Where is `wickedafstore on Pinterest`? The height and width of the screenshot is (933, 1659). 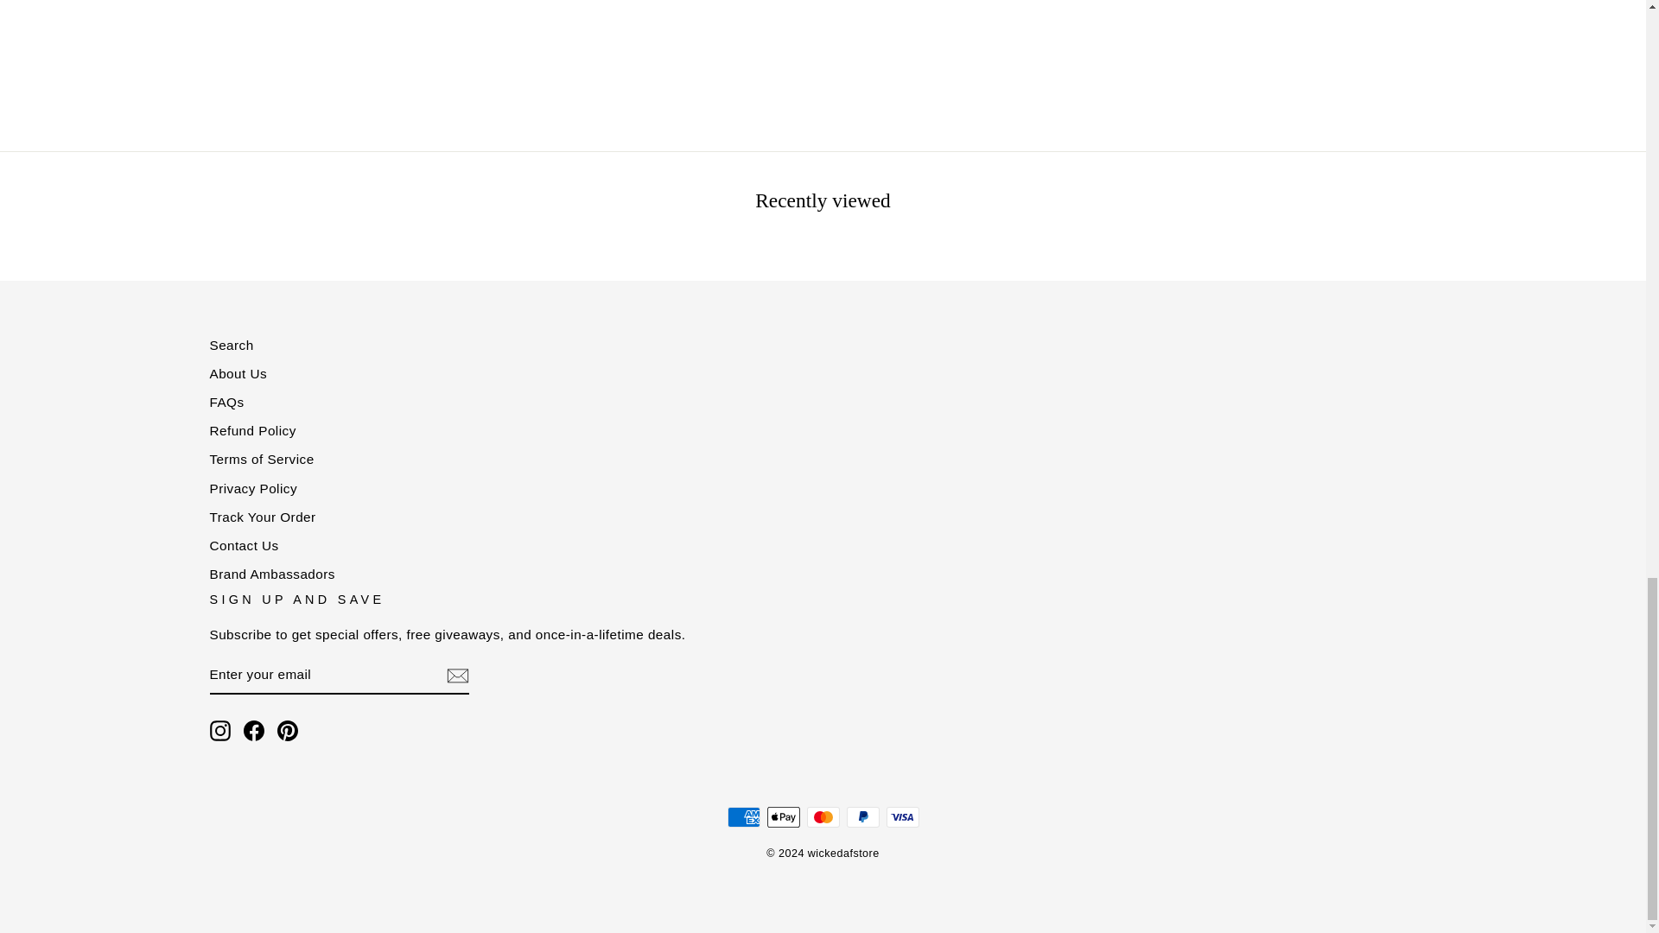 wickedafstore on Pinterest is located at coordinates (287, 730).